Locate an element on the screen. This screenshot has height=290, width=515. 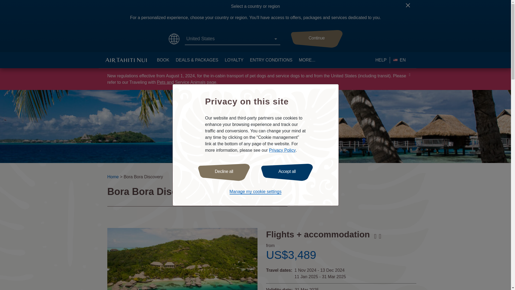
Close is located at coordinates (410, 8).